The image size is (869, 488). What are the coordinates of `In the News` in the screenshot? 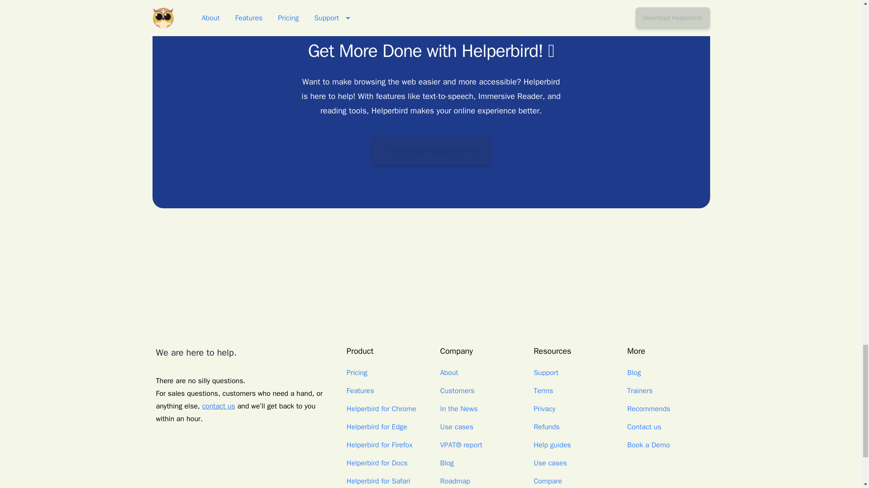 It's located at (458, 408).